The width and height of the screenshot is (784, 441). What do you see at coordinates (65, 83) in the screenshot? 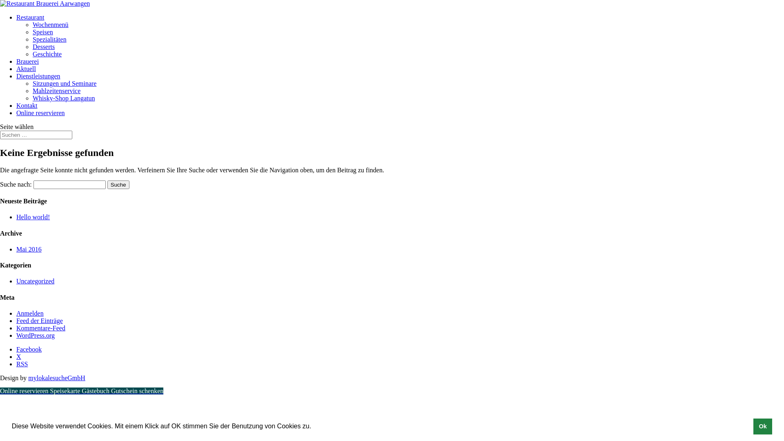
I see `Sitzungen und Seminare` at bounding box center [65, 83].